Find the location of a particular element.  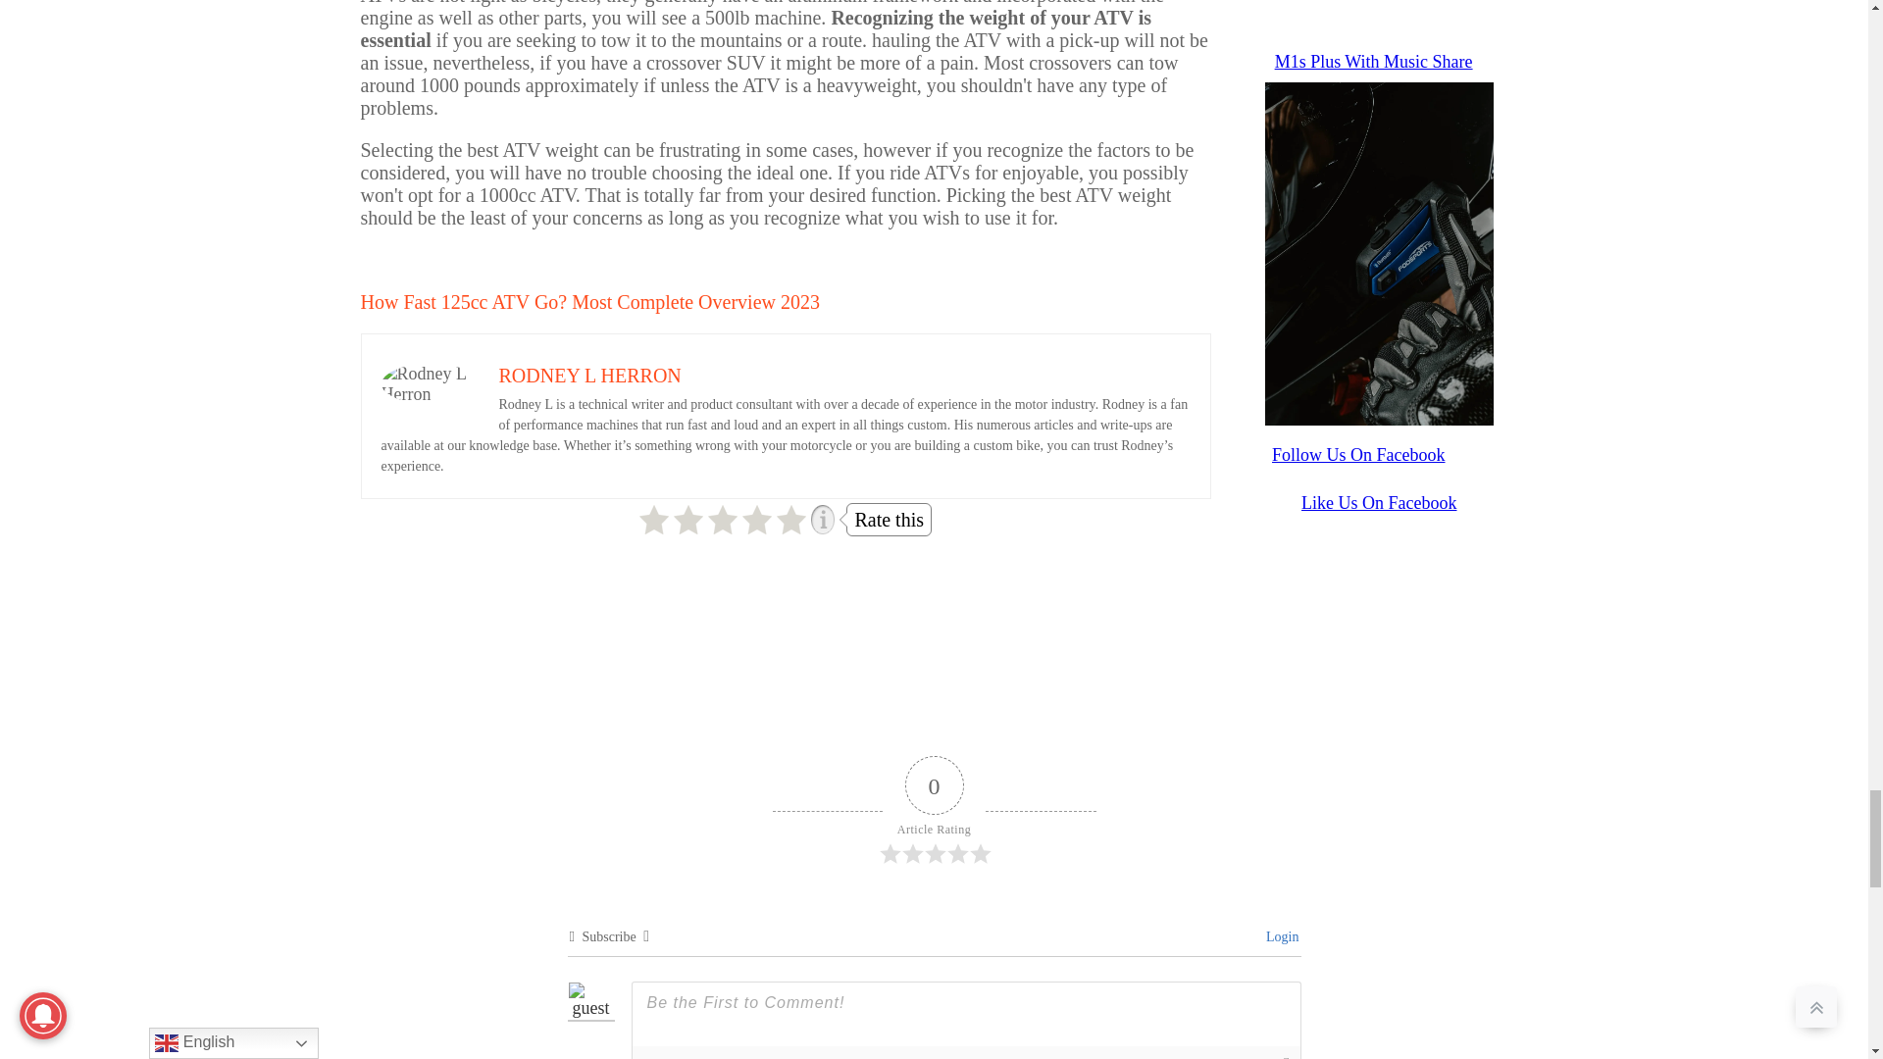

Unordered List is located at coordinates (788, 1056).